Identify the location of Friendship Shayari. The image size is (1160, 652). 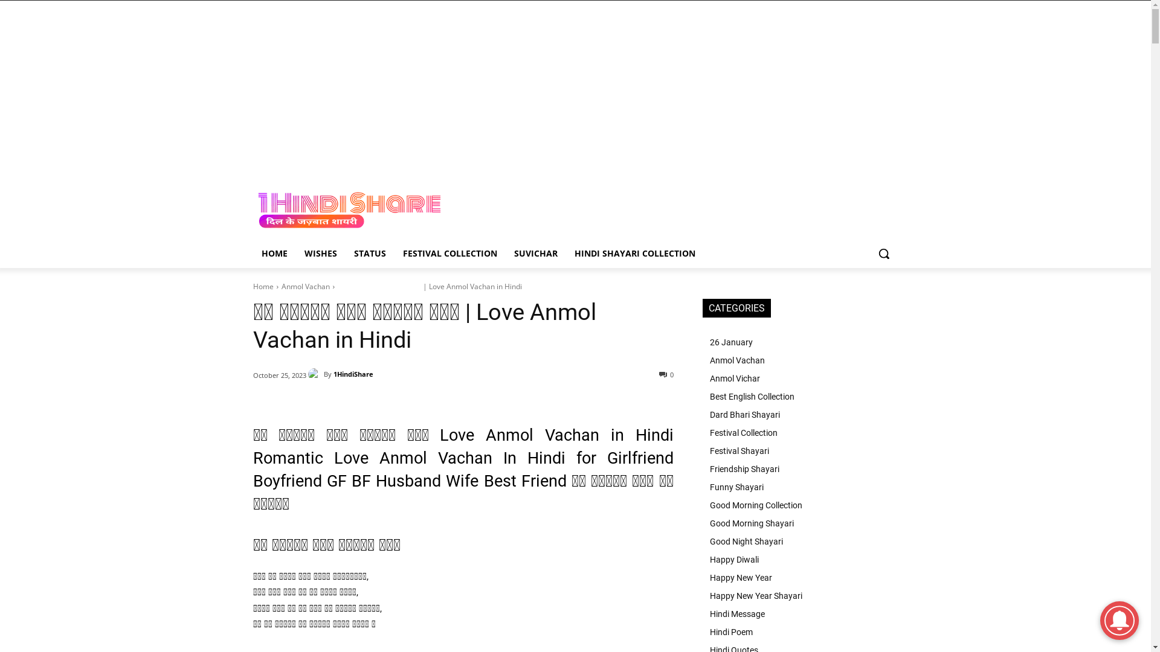
(800, 469).